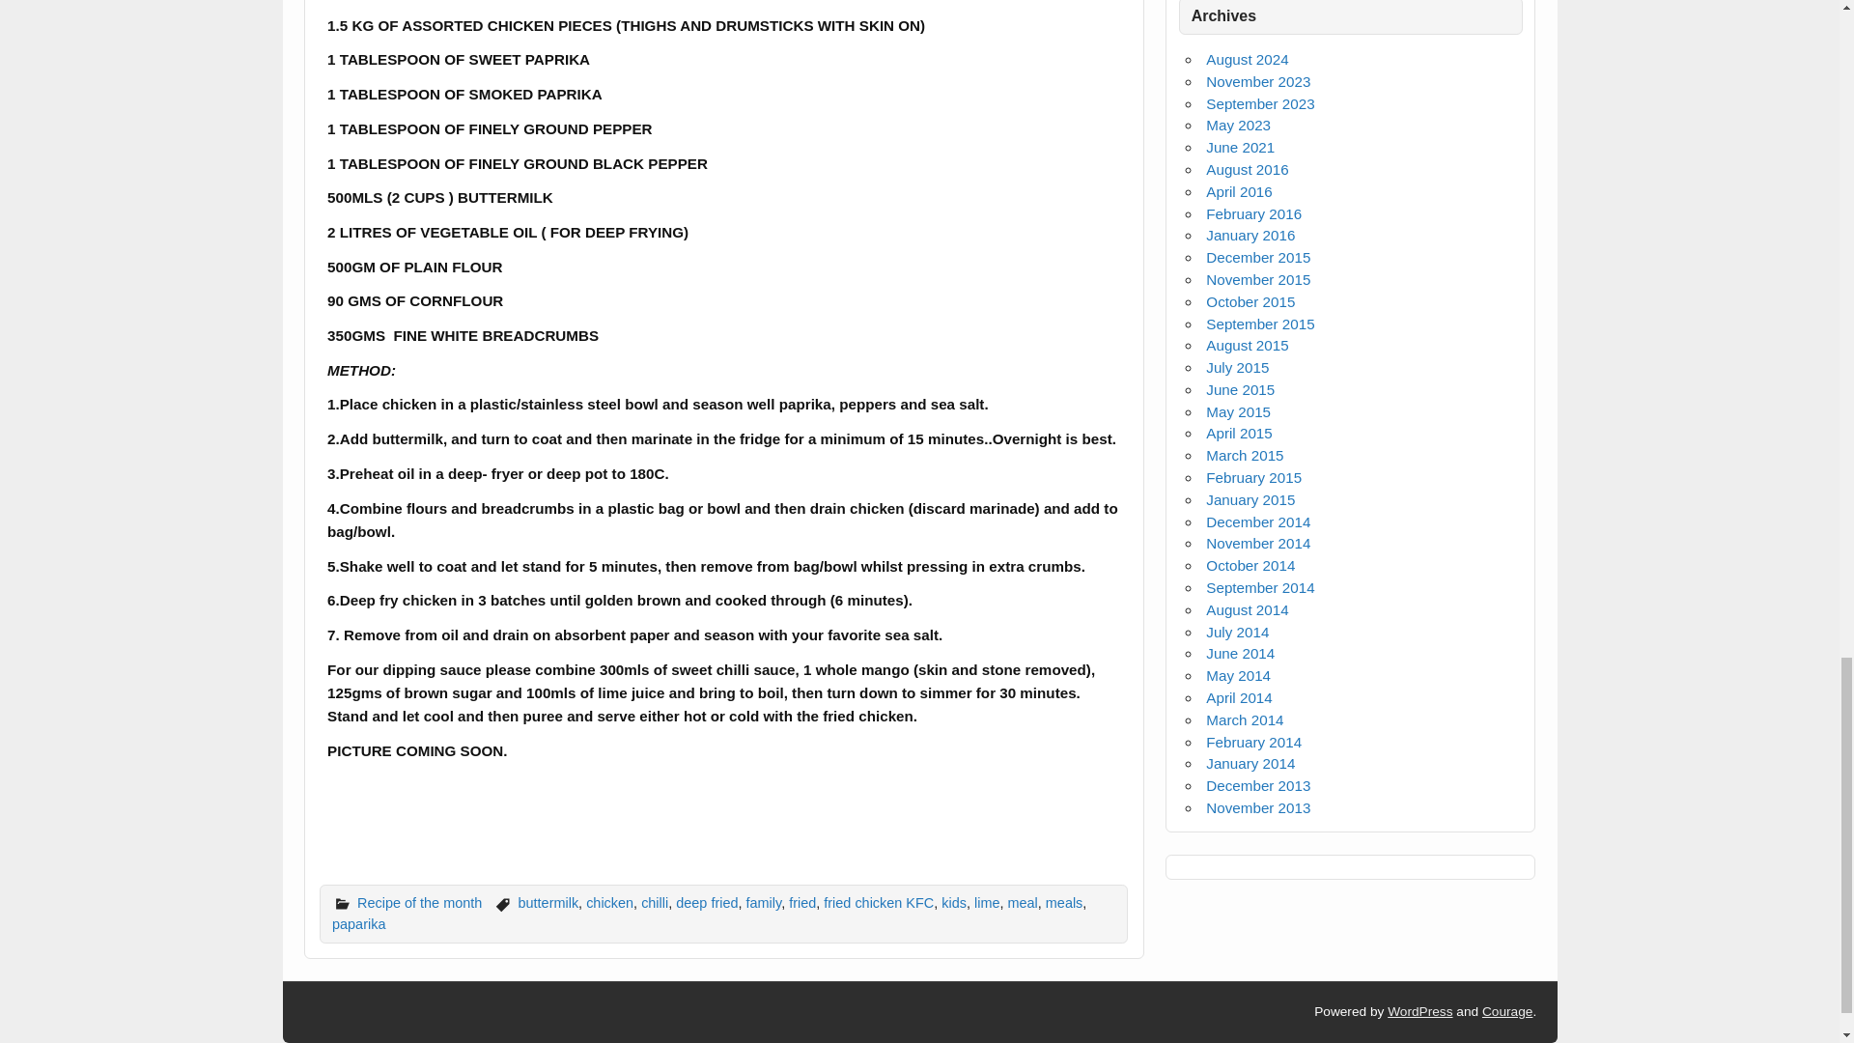 The width and height of the screenshot is (1854, 1043). Describe the element at coordinates (1024, 902) in the screenshot. I see `meal` at that location.